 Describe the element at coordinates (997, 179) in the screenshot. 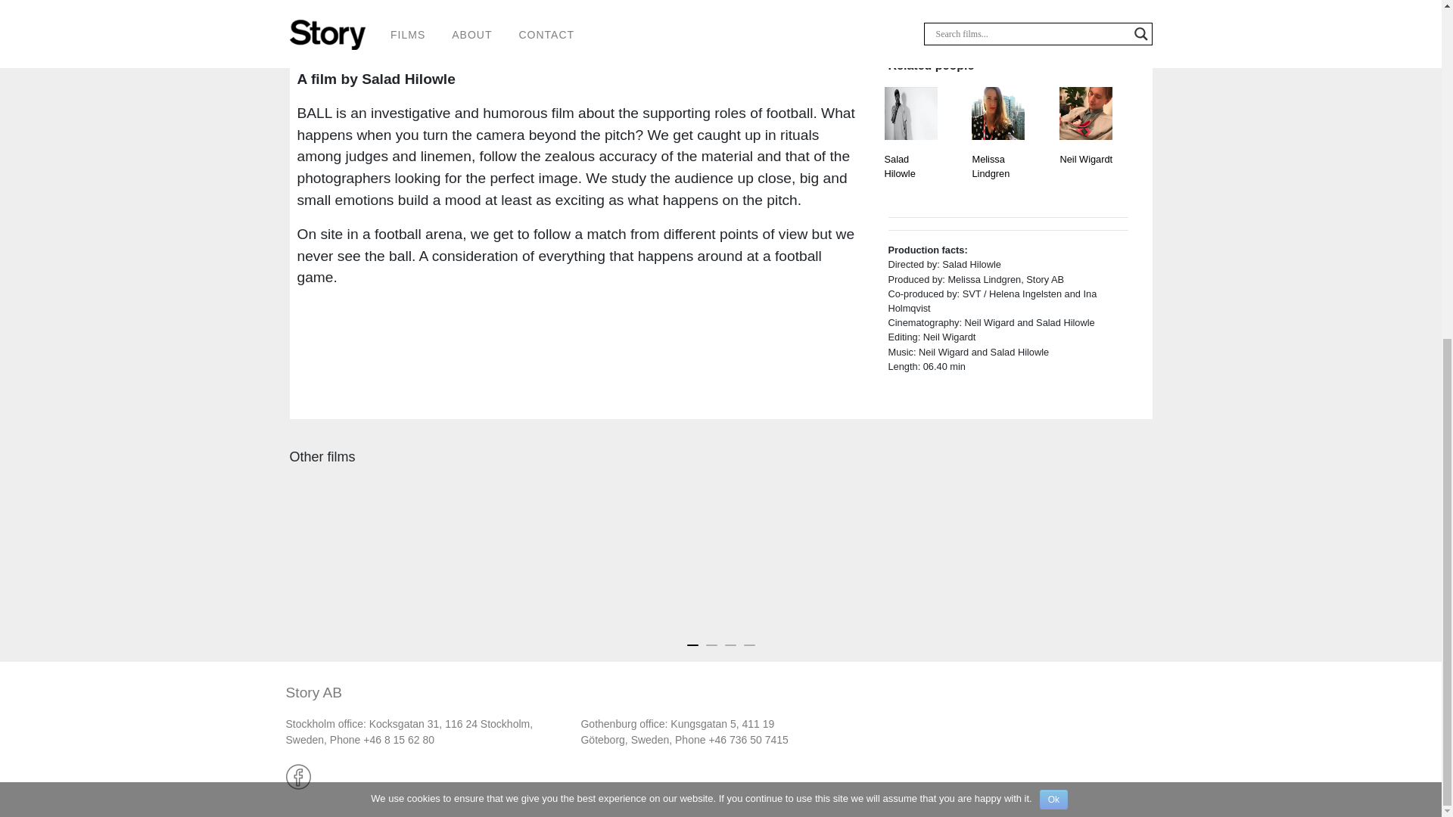

I see `Melissa Lindgren` at that location.